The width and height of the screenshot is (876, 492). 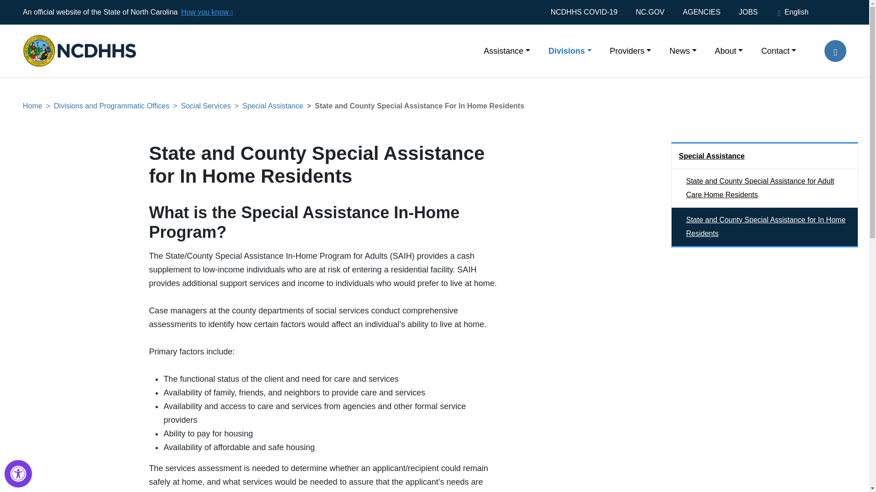 What do you see at coordinates (206, 12) in the screenshot?
I see `How you know` at bounding box center [206, 12].